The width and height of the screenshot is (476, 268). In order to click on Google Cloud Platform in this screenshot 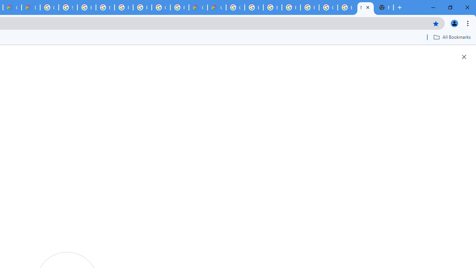, I will do `click(161, 7)`.